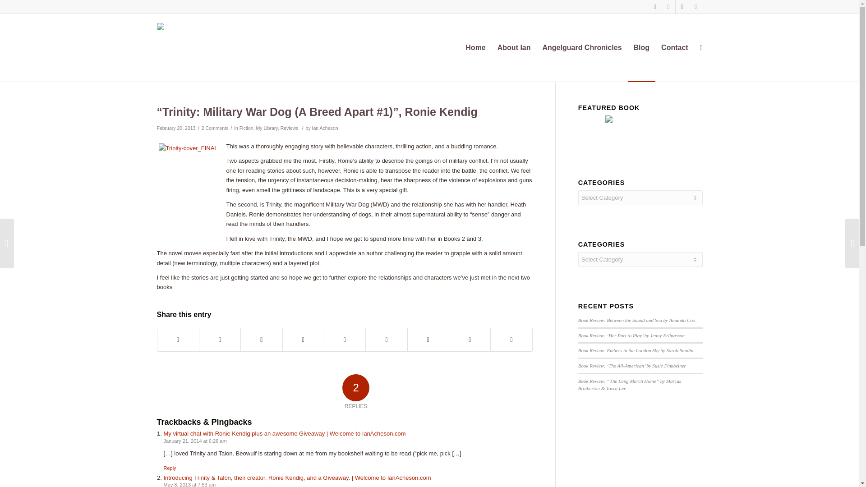  Describe the element at coordinates (290, 128) in the screenshot. I see `Reviews` at that location.